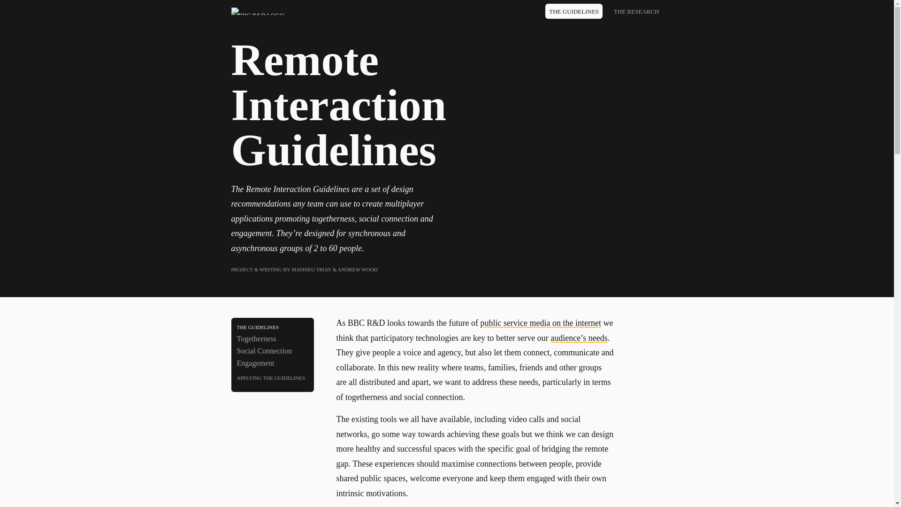 The width and height of the screenshot is (901, 507). What do you see at coordinates (272, 363) in the screenshot?
I see `Engagement` at bounding box center [272, 363].